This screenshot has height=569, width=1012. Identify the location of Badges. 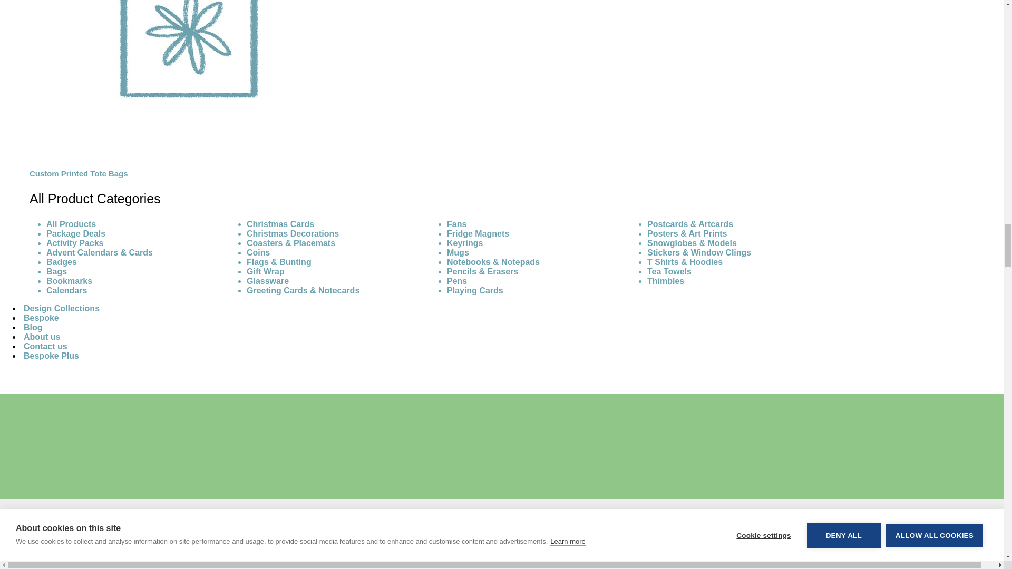
(61, 262).